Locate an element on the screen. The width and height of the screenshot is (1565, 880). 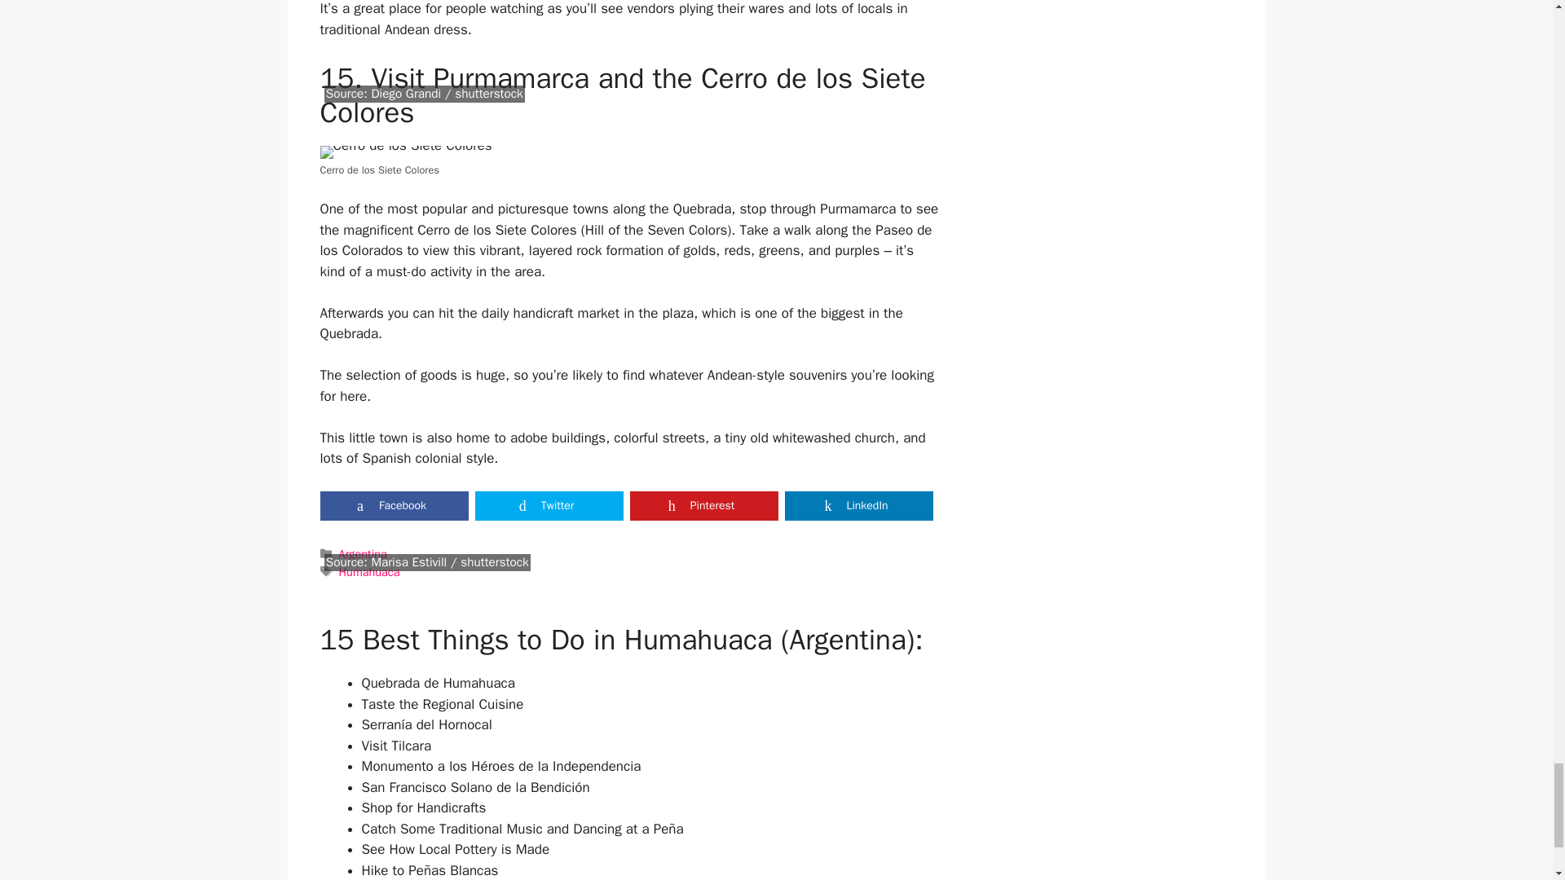
Pinterest is located at coordinates (703, 505).